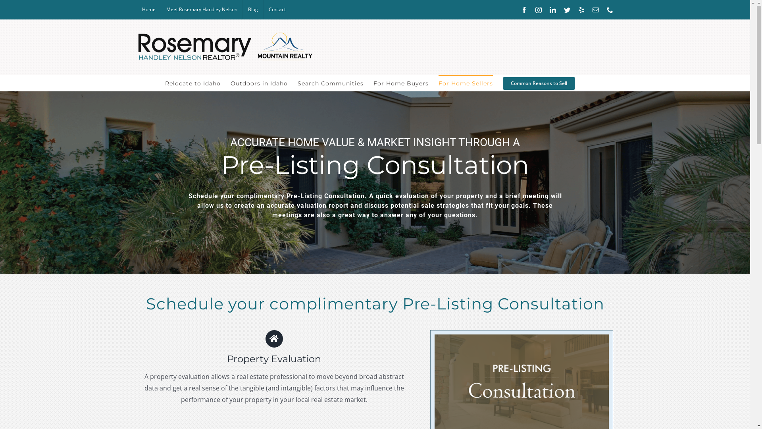 Image resolution: width=762 pixels, height=429 pixels. I want to click on Twitter, so click(567, 10).